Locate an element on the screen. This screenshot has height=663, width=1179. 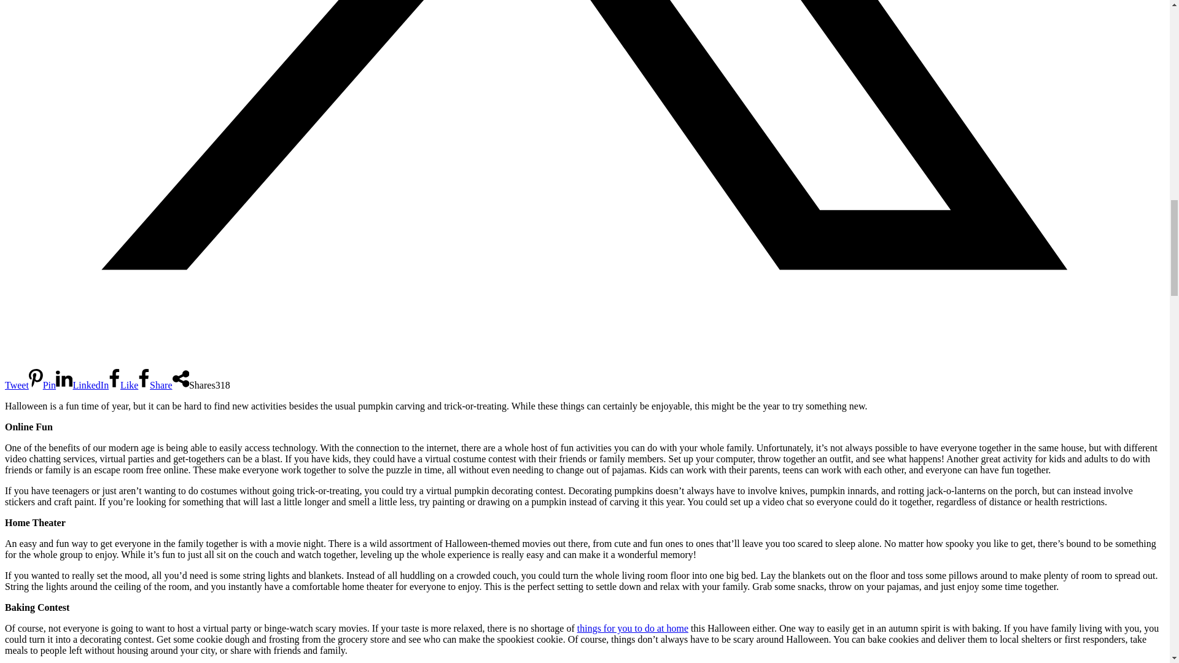
Share on Pinterest is located at coordinates (42, 385).